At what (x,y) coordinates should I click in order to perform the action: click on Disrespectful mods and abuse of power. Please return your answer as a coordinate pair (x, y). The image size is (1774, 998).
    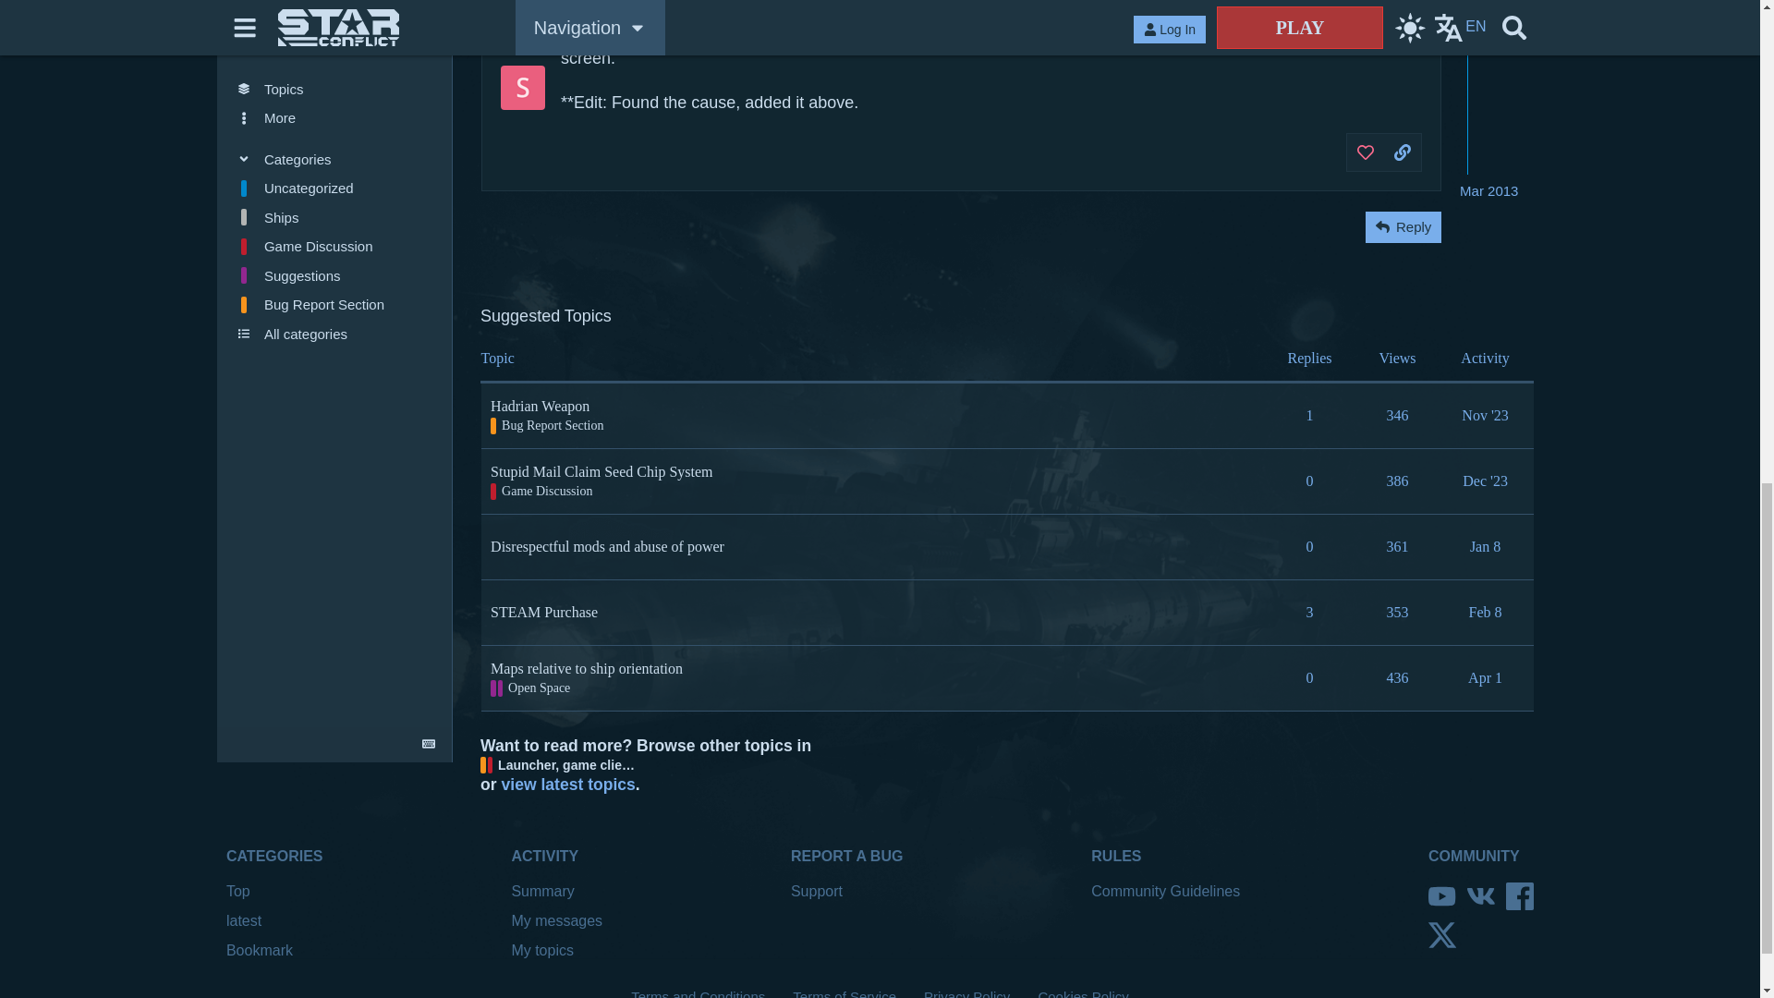
    Looking at the image, I should click on (607, 546).